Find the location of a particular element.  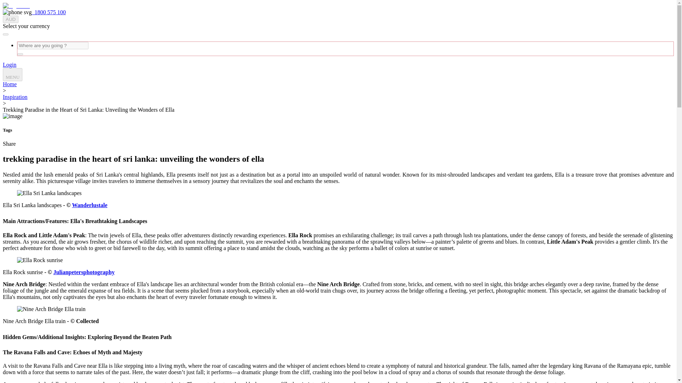

Wanderlustale is located at coordinates (90, 205).